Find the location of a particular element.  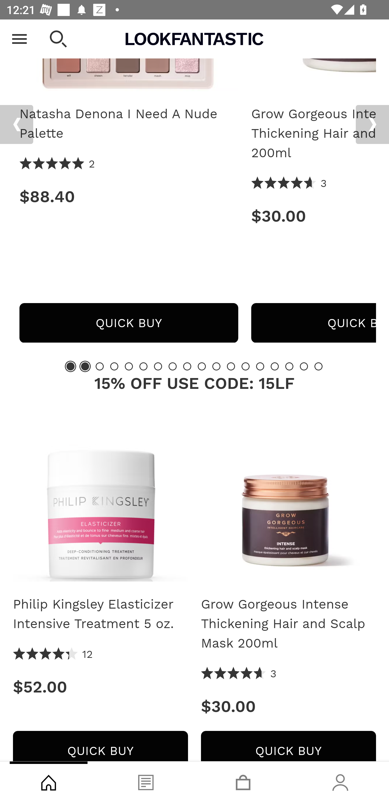

Price: $52.00 is located at coordinates (100, 687).